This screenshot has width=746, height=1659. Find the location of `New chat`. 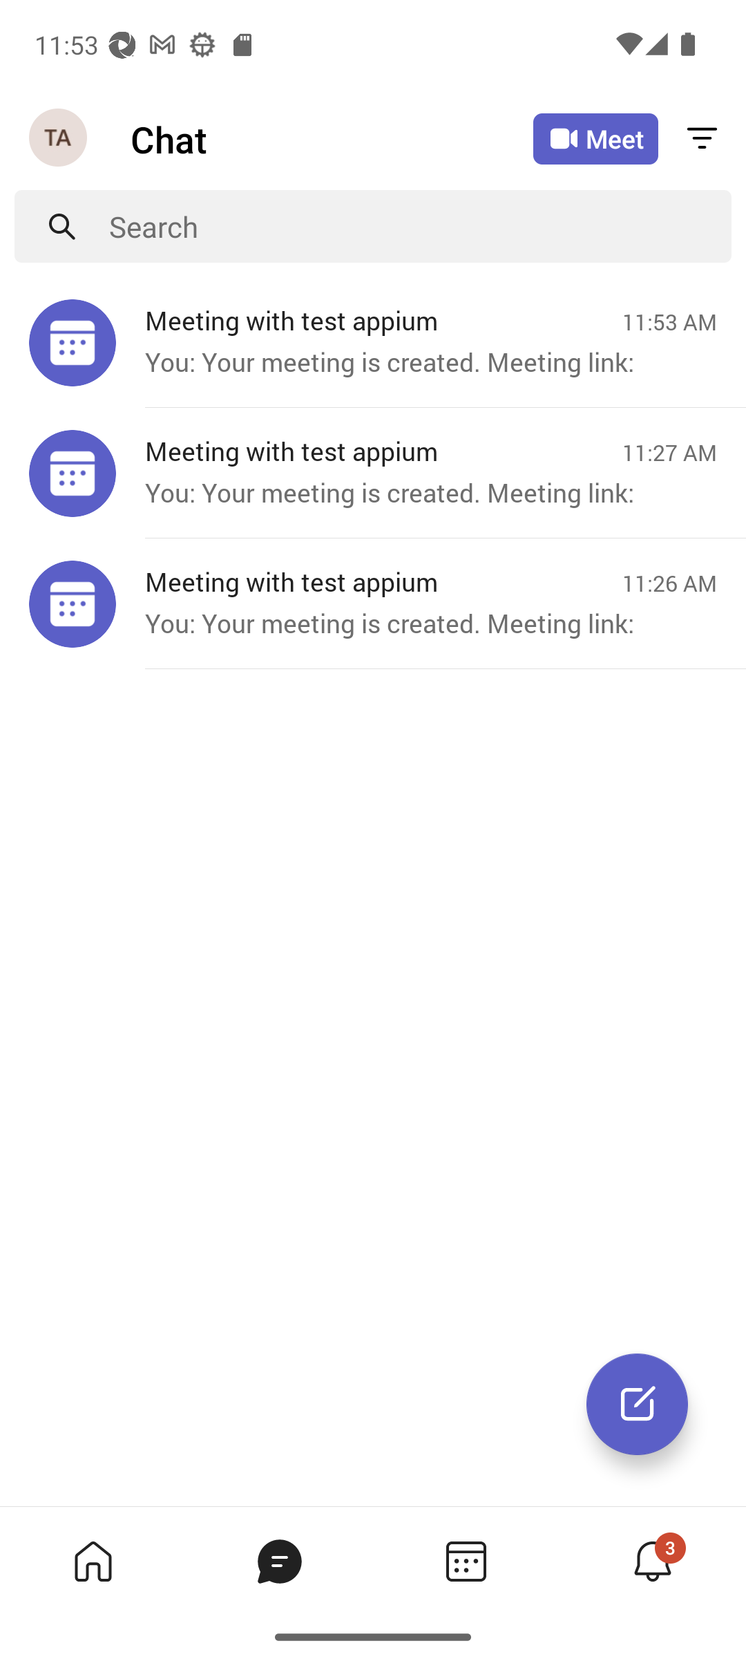

New chat is located at coordinates (637, 1404).